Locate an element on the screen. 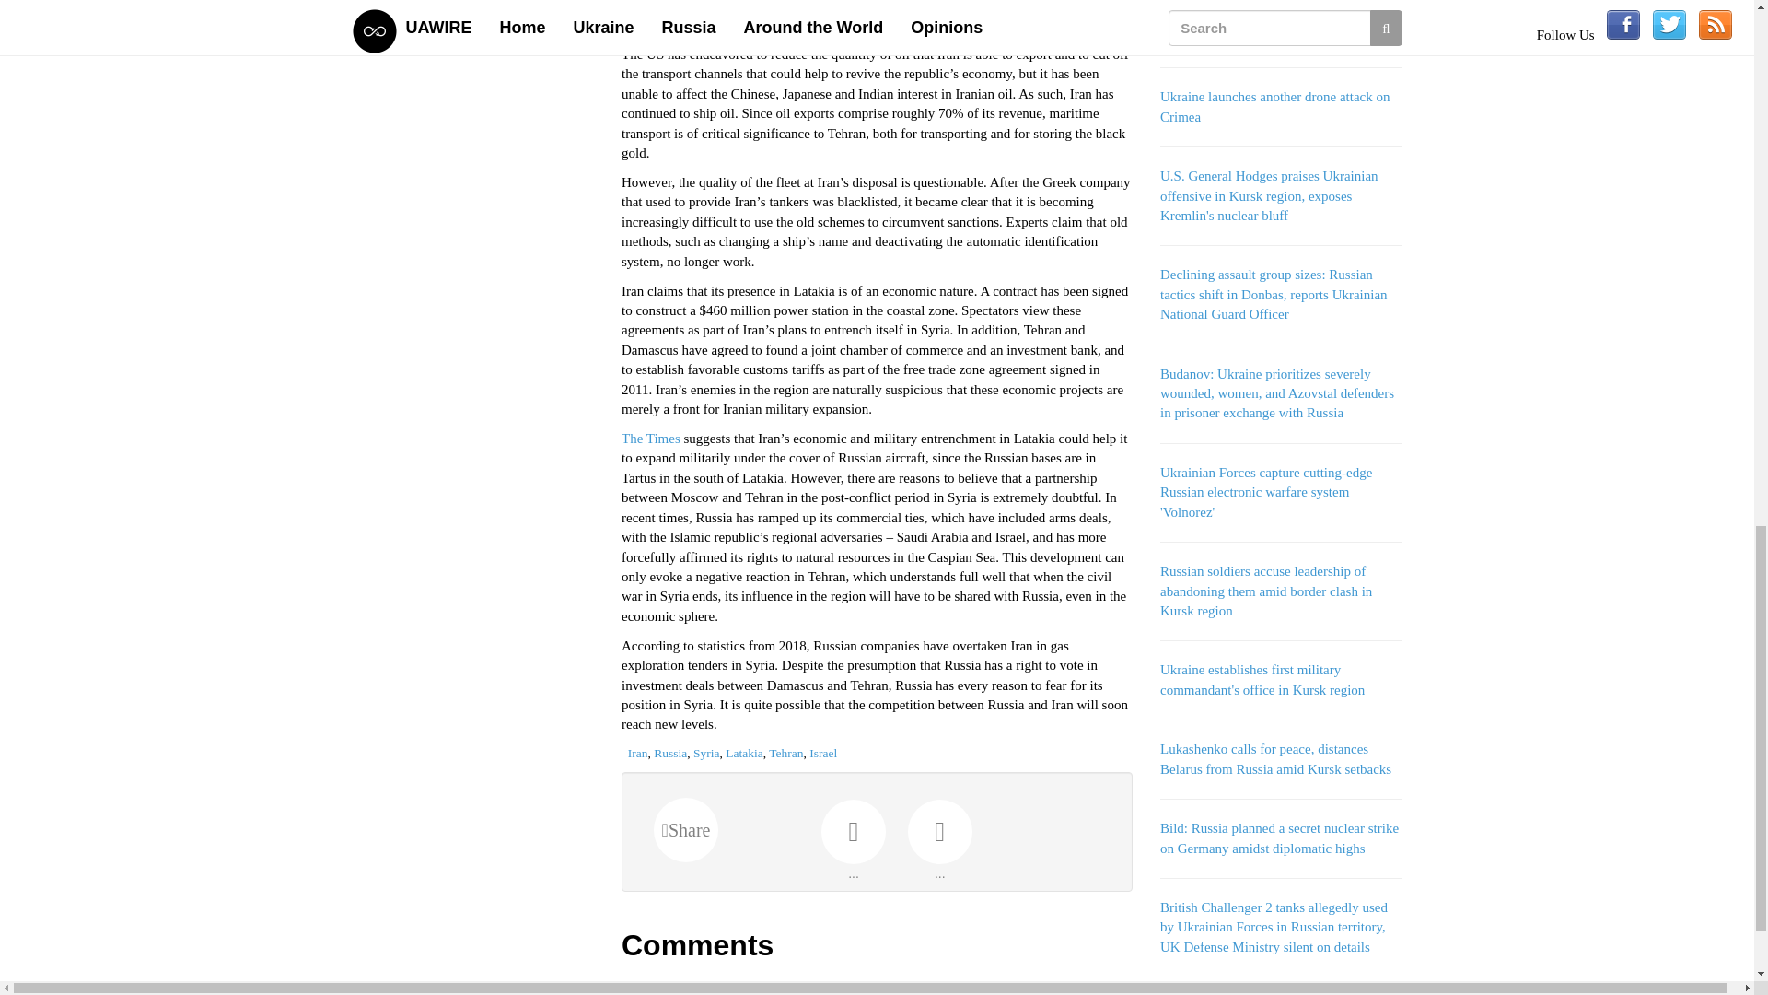 Image resolution: width=1768 pixels, height=995 pixels. Israel is located at coordinates (823, 754).